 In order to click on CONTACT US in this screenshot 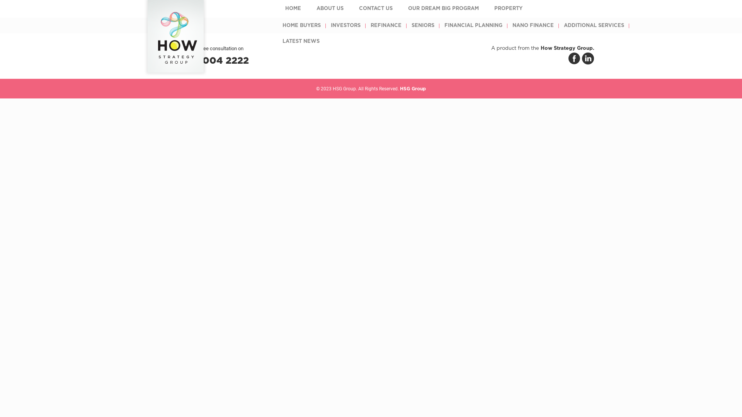, I will do `click(376, 9)`.